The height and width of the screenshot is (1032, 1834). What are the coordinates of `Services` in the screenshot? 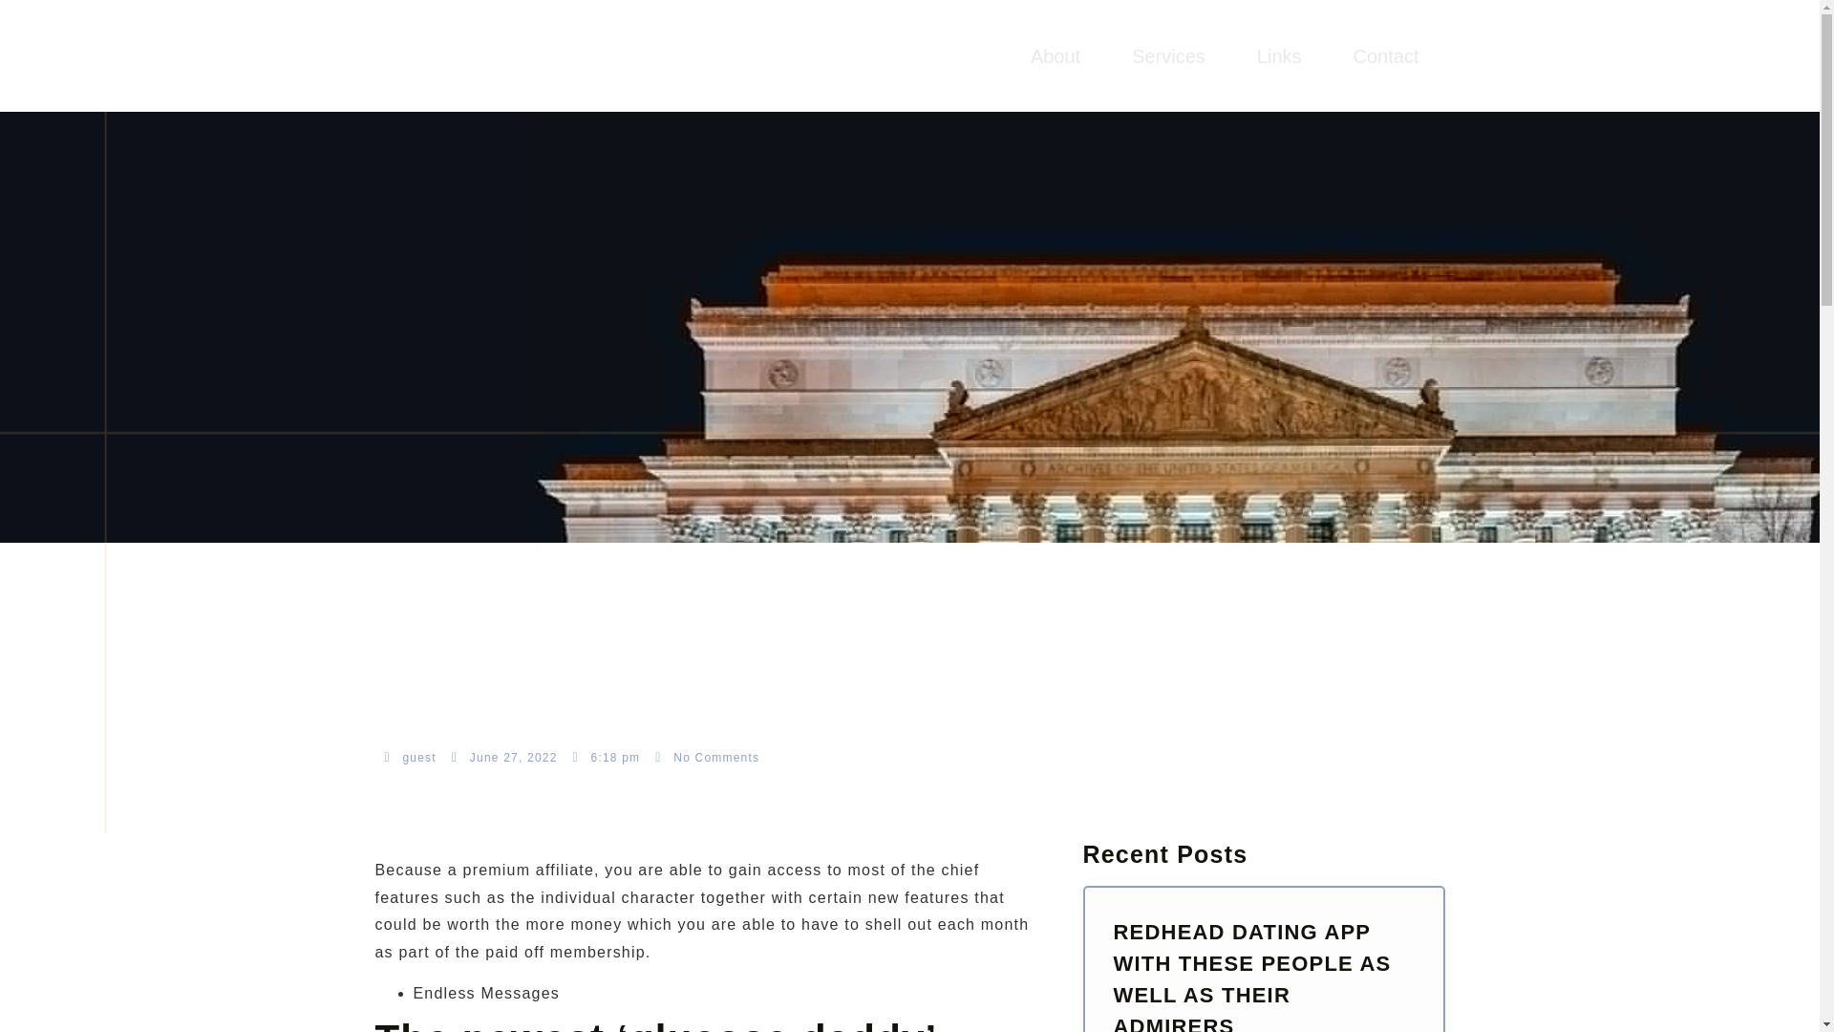 It's located at (1167, 55).